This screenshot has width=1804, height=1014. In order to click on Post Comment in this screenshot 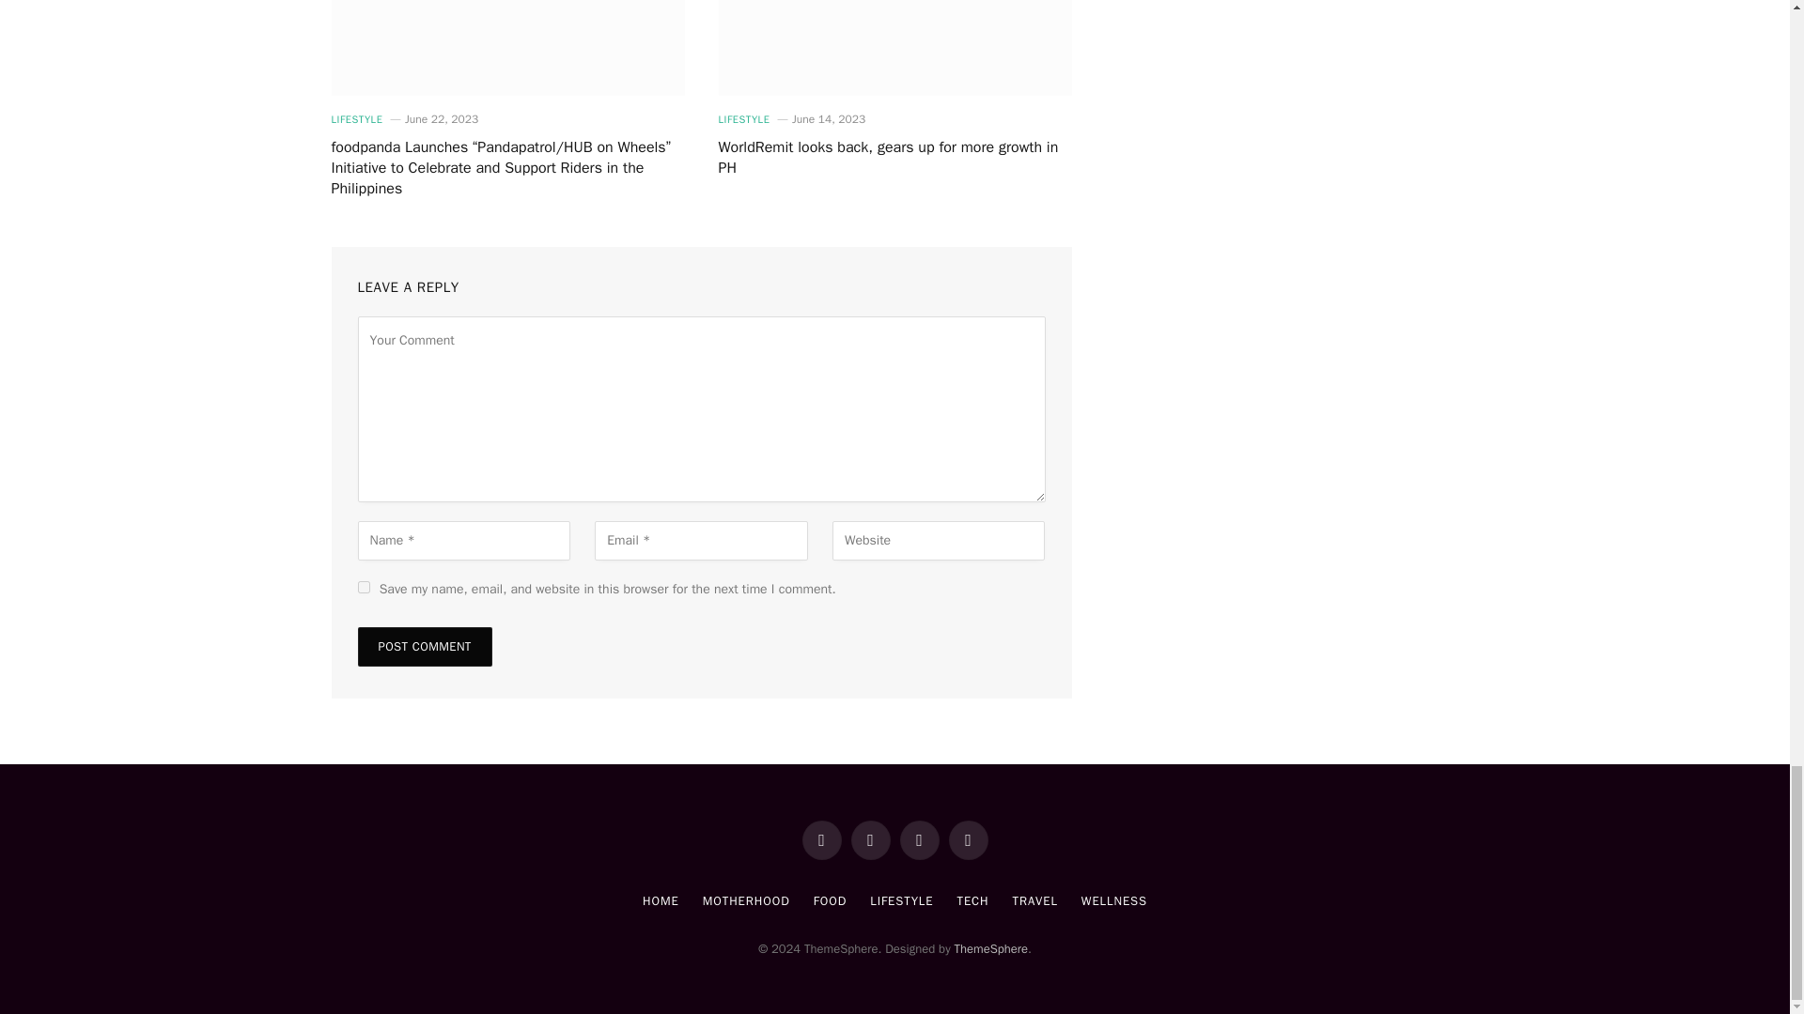, I will do `click(424, 646)`.